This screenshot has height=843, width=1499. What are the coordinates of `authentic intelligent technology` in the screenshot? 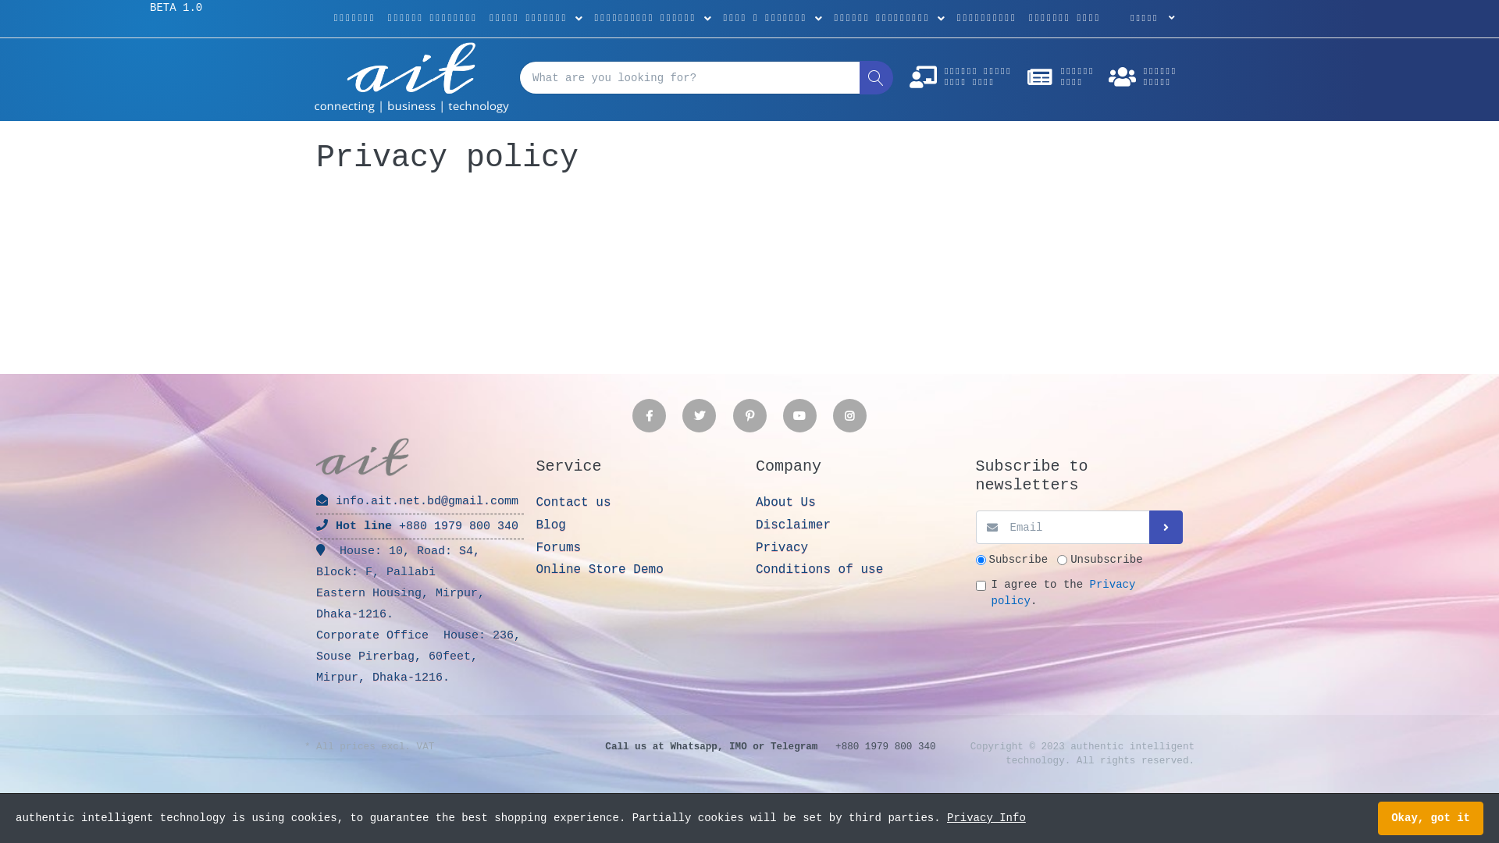 It's located at (412, 78).